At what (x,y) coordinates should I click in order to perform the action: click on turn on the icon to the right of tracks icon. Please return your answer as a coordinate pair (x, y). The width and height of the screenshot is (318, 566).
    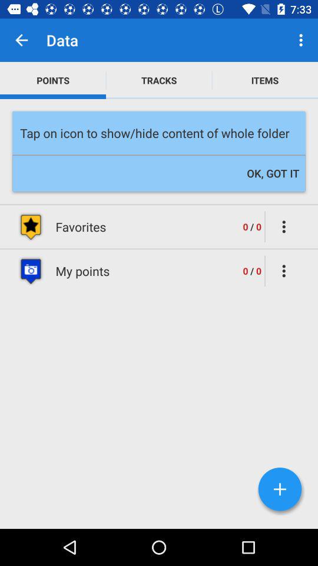
    Looking at the image, I should click on (265, 80).